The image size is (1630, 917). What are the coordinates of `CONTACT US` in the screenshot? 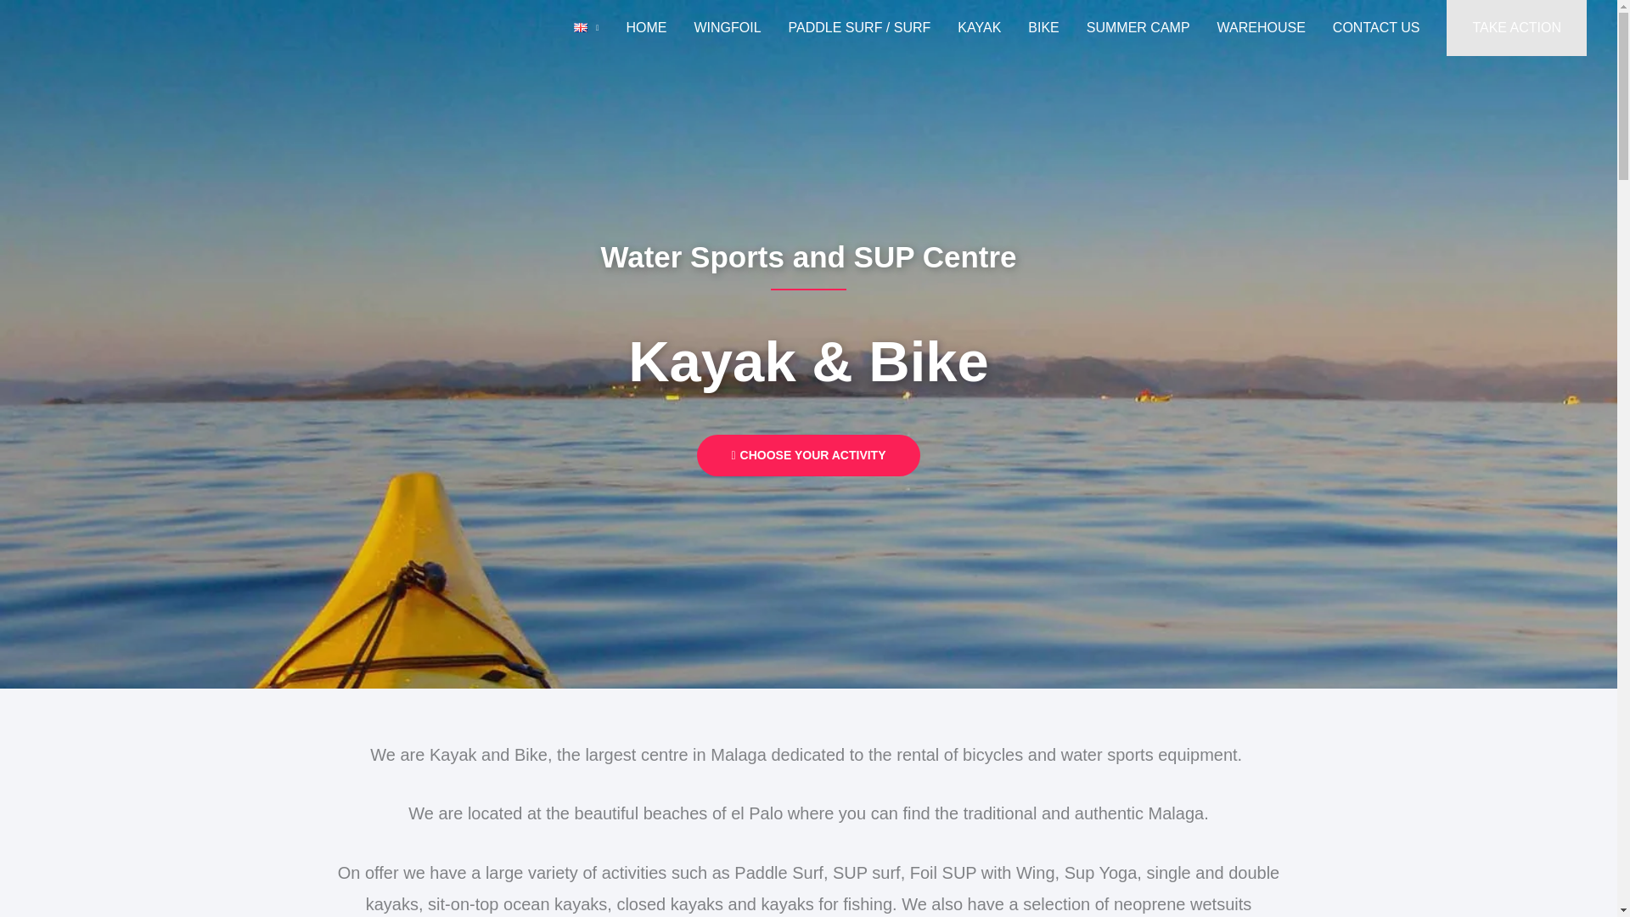 It's located at (1376, 27).